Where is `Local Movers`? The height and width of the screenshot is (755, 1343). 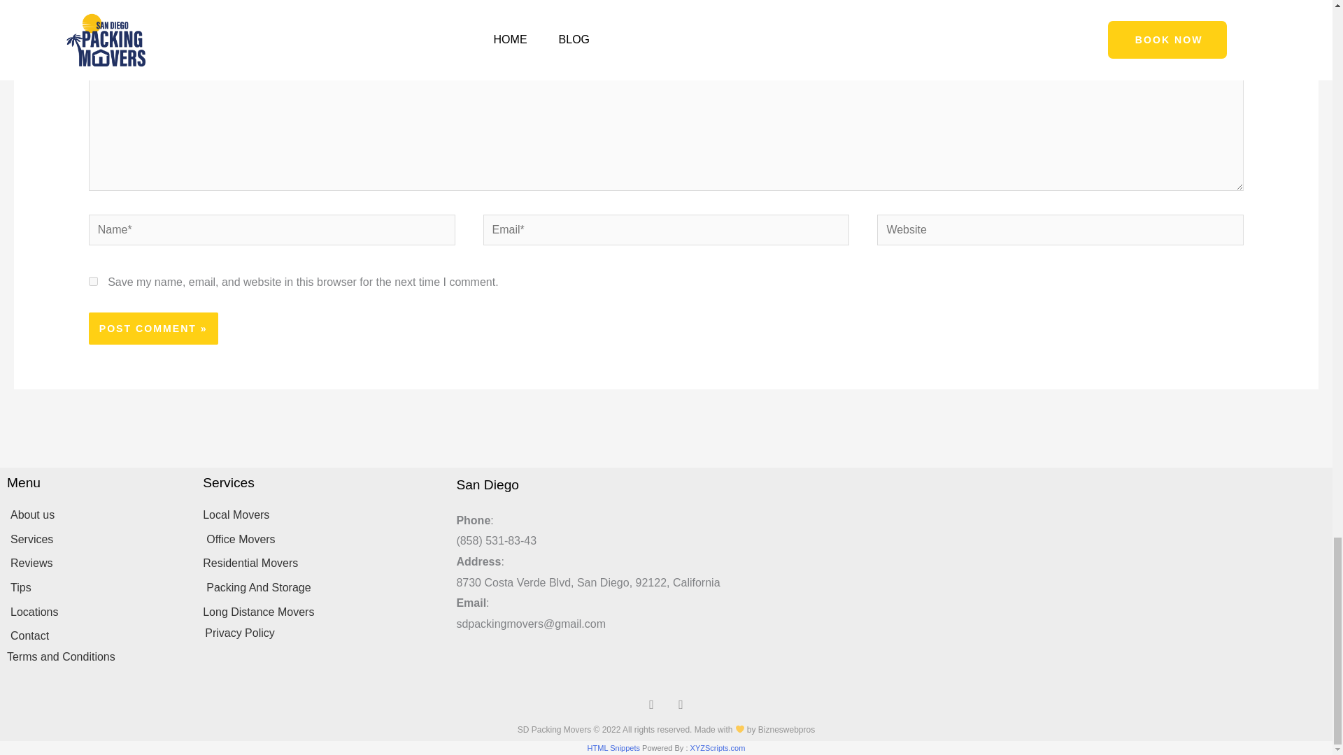
Local Movers is located at coordinates (322, 515).